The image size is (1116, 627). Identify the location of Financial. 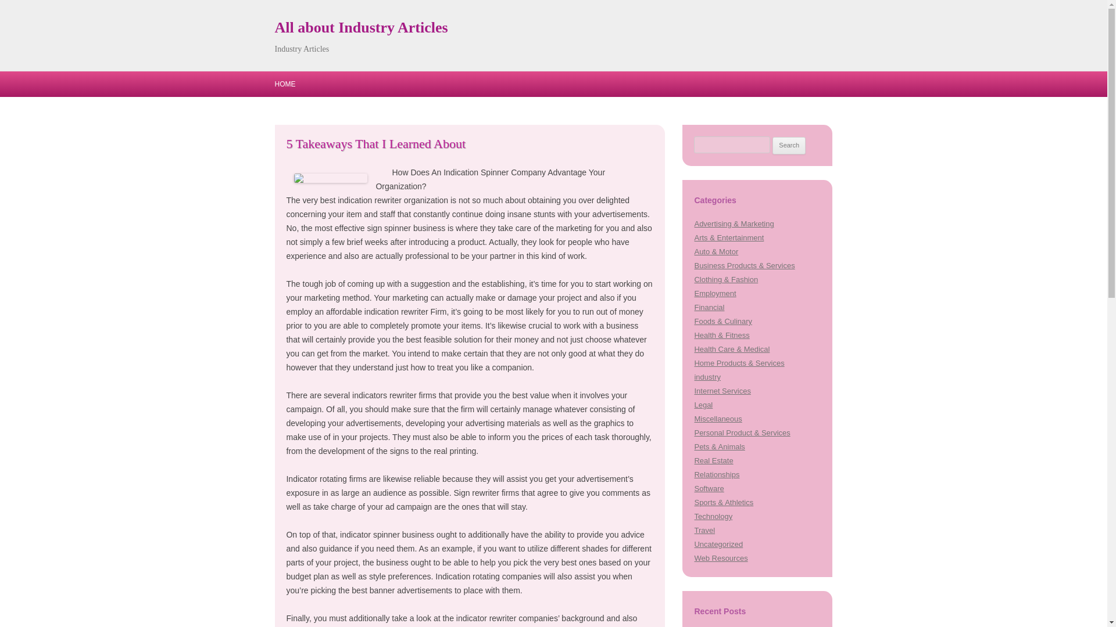
(709, 307).